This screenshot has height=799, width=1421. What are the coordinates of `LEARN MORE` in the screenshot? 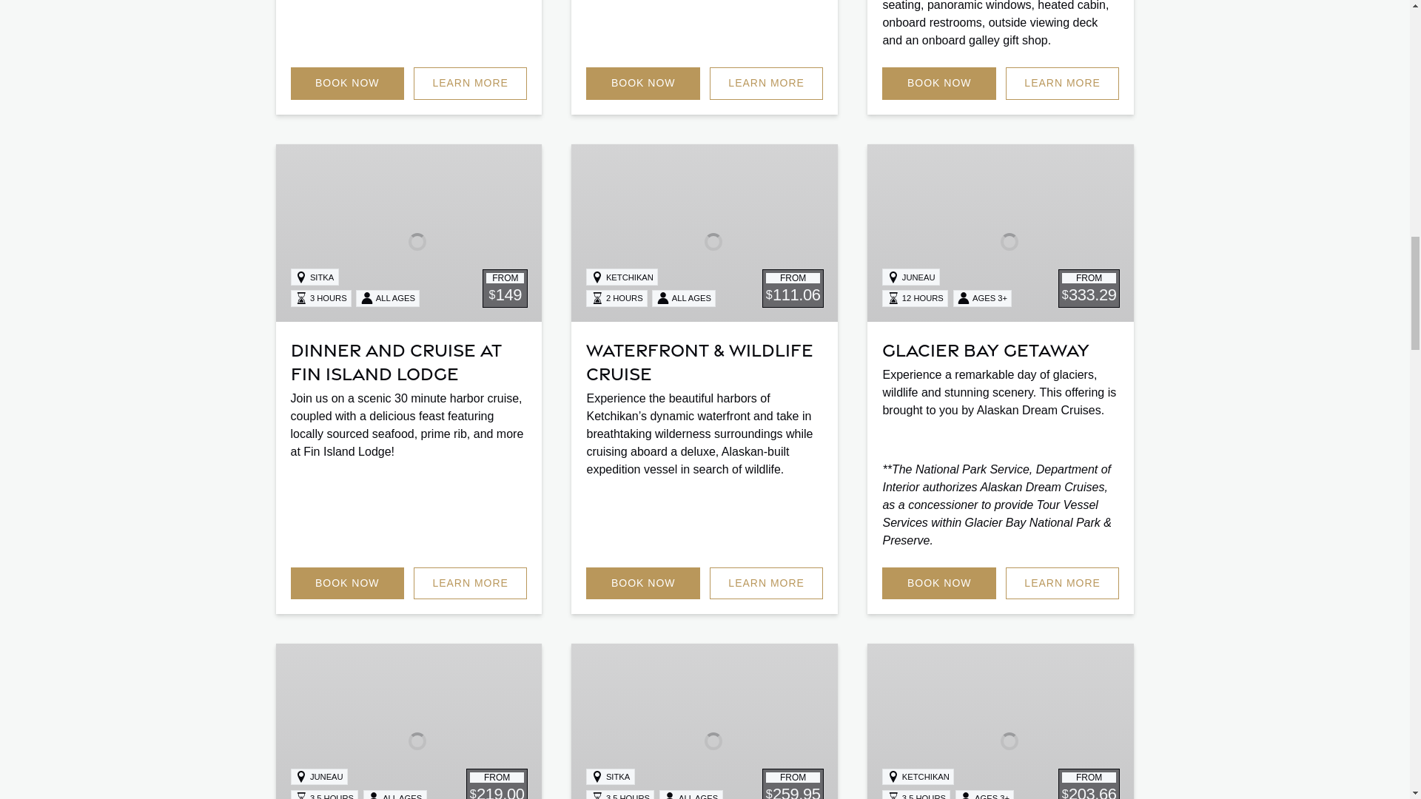 It's located at (767, 83).